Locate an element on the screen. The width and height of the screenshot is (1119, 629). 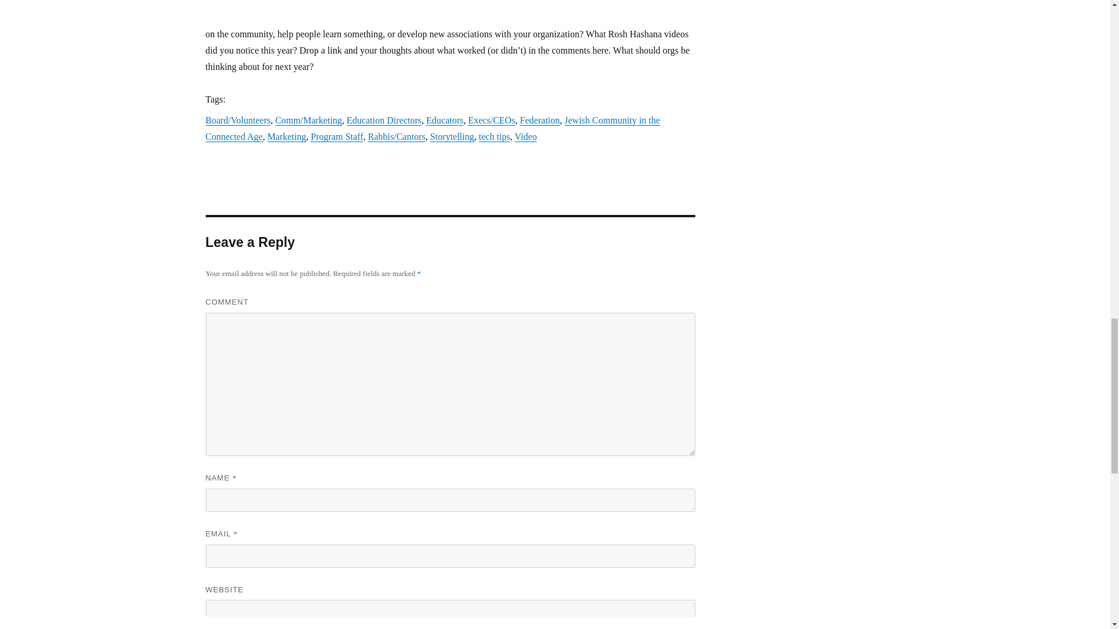
Educators is located at coordinates (444, 120).